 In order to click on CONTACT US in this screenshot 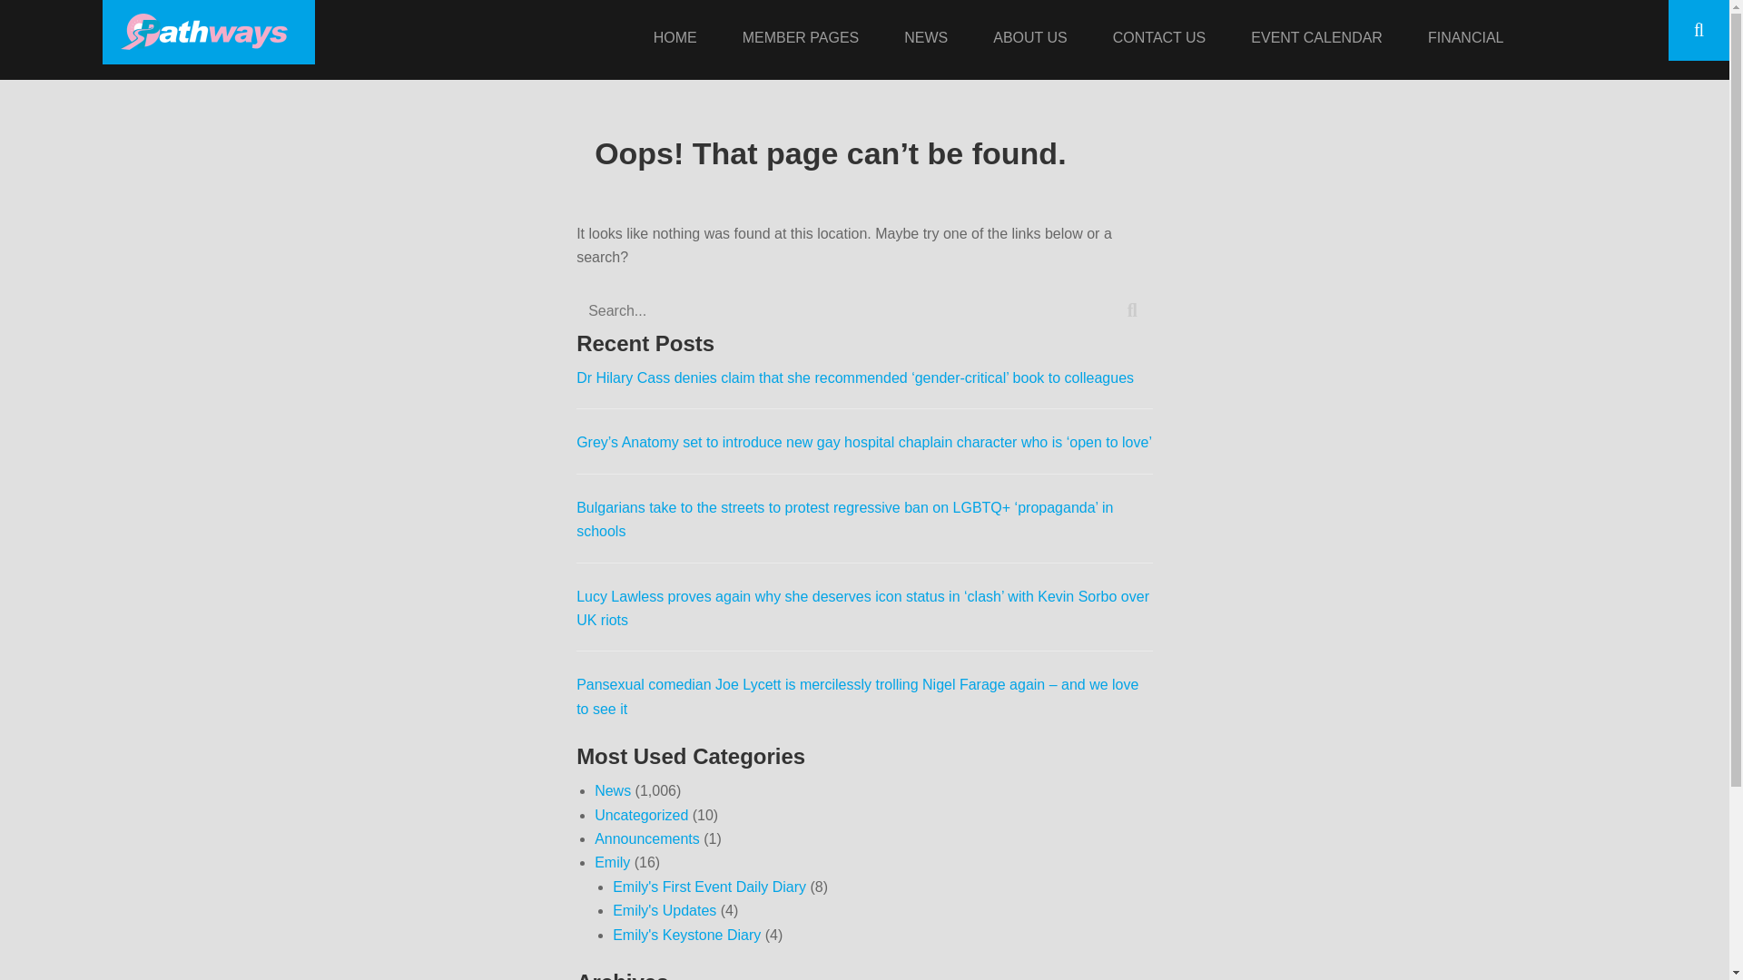, I will do `click(1160, 40)`.